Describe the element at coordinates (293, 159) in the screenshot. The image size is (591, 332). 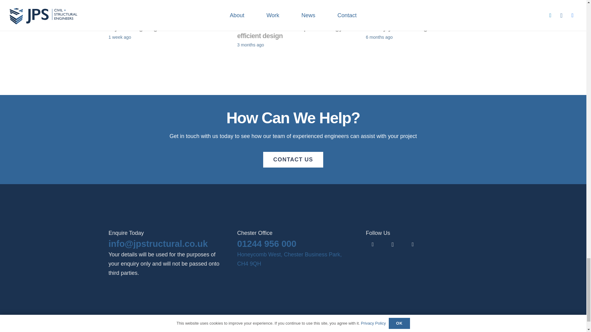
I see `Contact` at that location.